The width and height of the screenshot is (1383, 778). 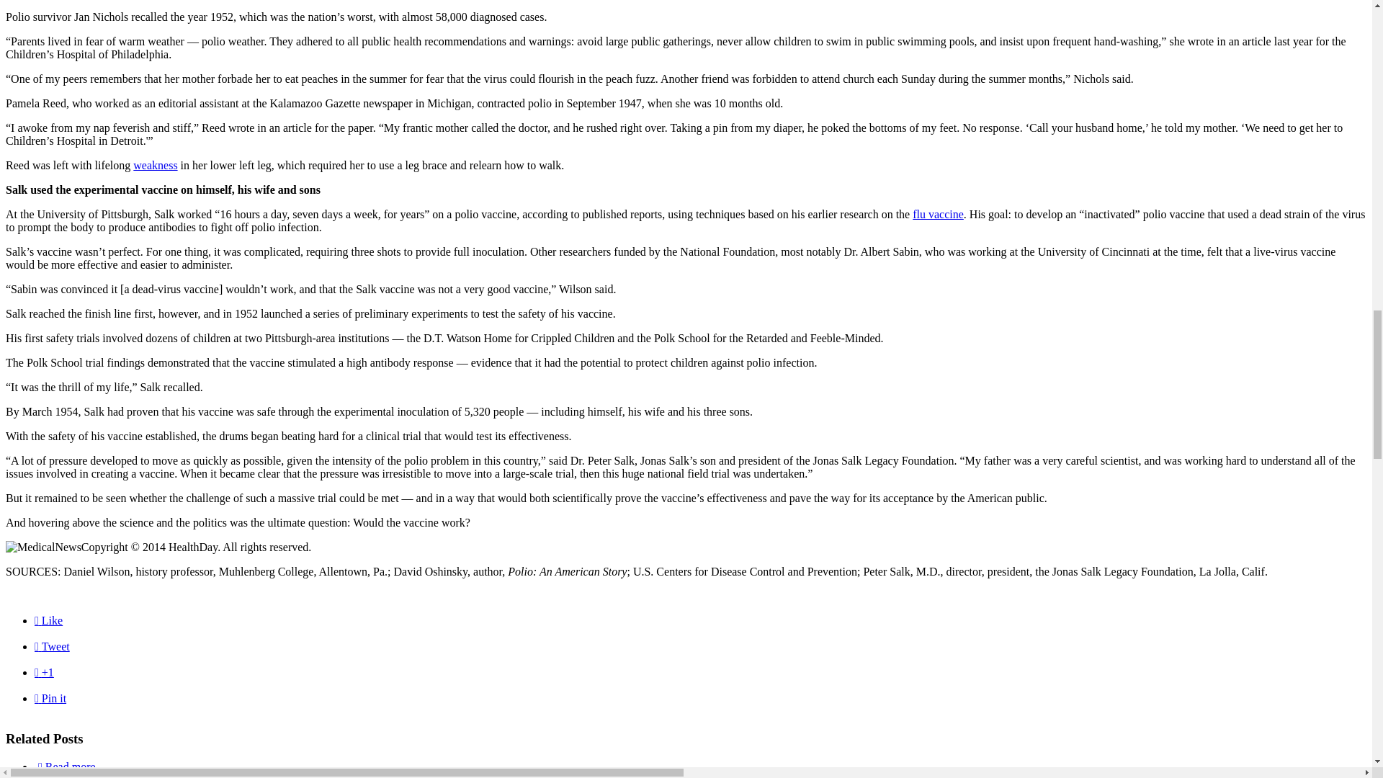 What do you see at coordinates (52, 646) in the screenshot?
I see `Share on Twitter` at bounding box center [52, 646].